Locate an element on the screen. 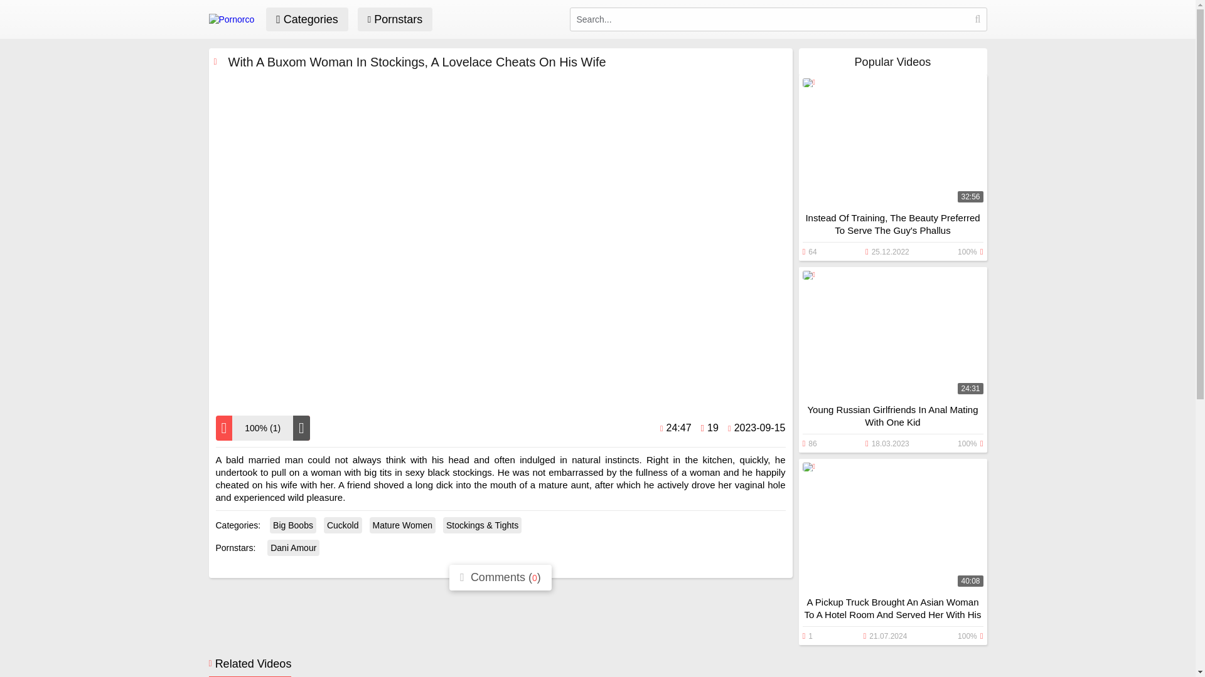  Mature Women is located at coordinates (402, 525).